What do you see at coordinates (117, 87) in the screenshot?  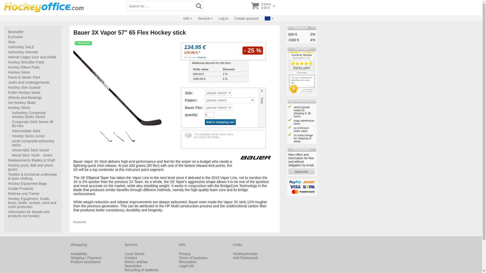 I see `Bauer 3X Vapor 57" 65 Flex Hockey stick` at bounding box center [117, 87].